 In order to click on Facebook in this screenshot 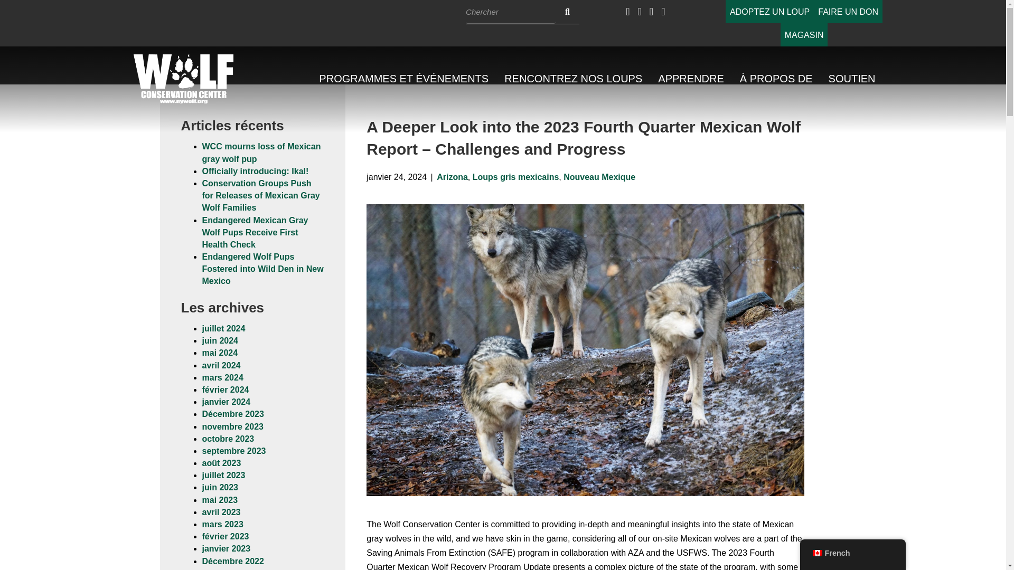, I will do `click(627, 12)`.